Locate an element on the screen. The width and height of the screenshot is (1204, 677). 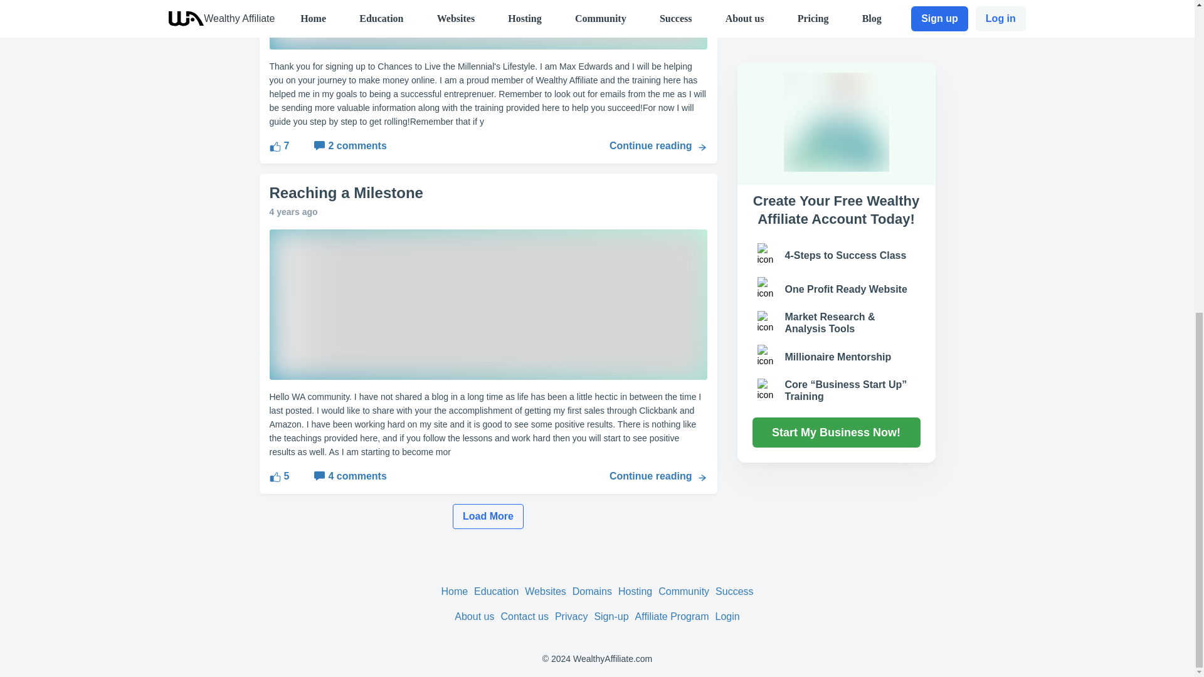
Tue, 09 Jun 2020 23:07:18 GMT is located at coordinates (293, 212).